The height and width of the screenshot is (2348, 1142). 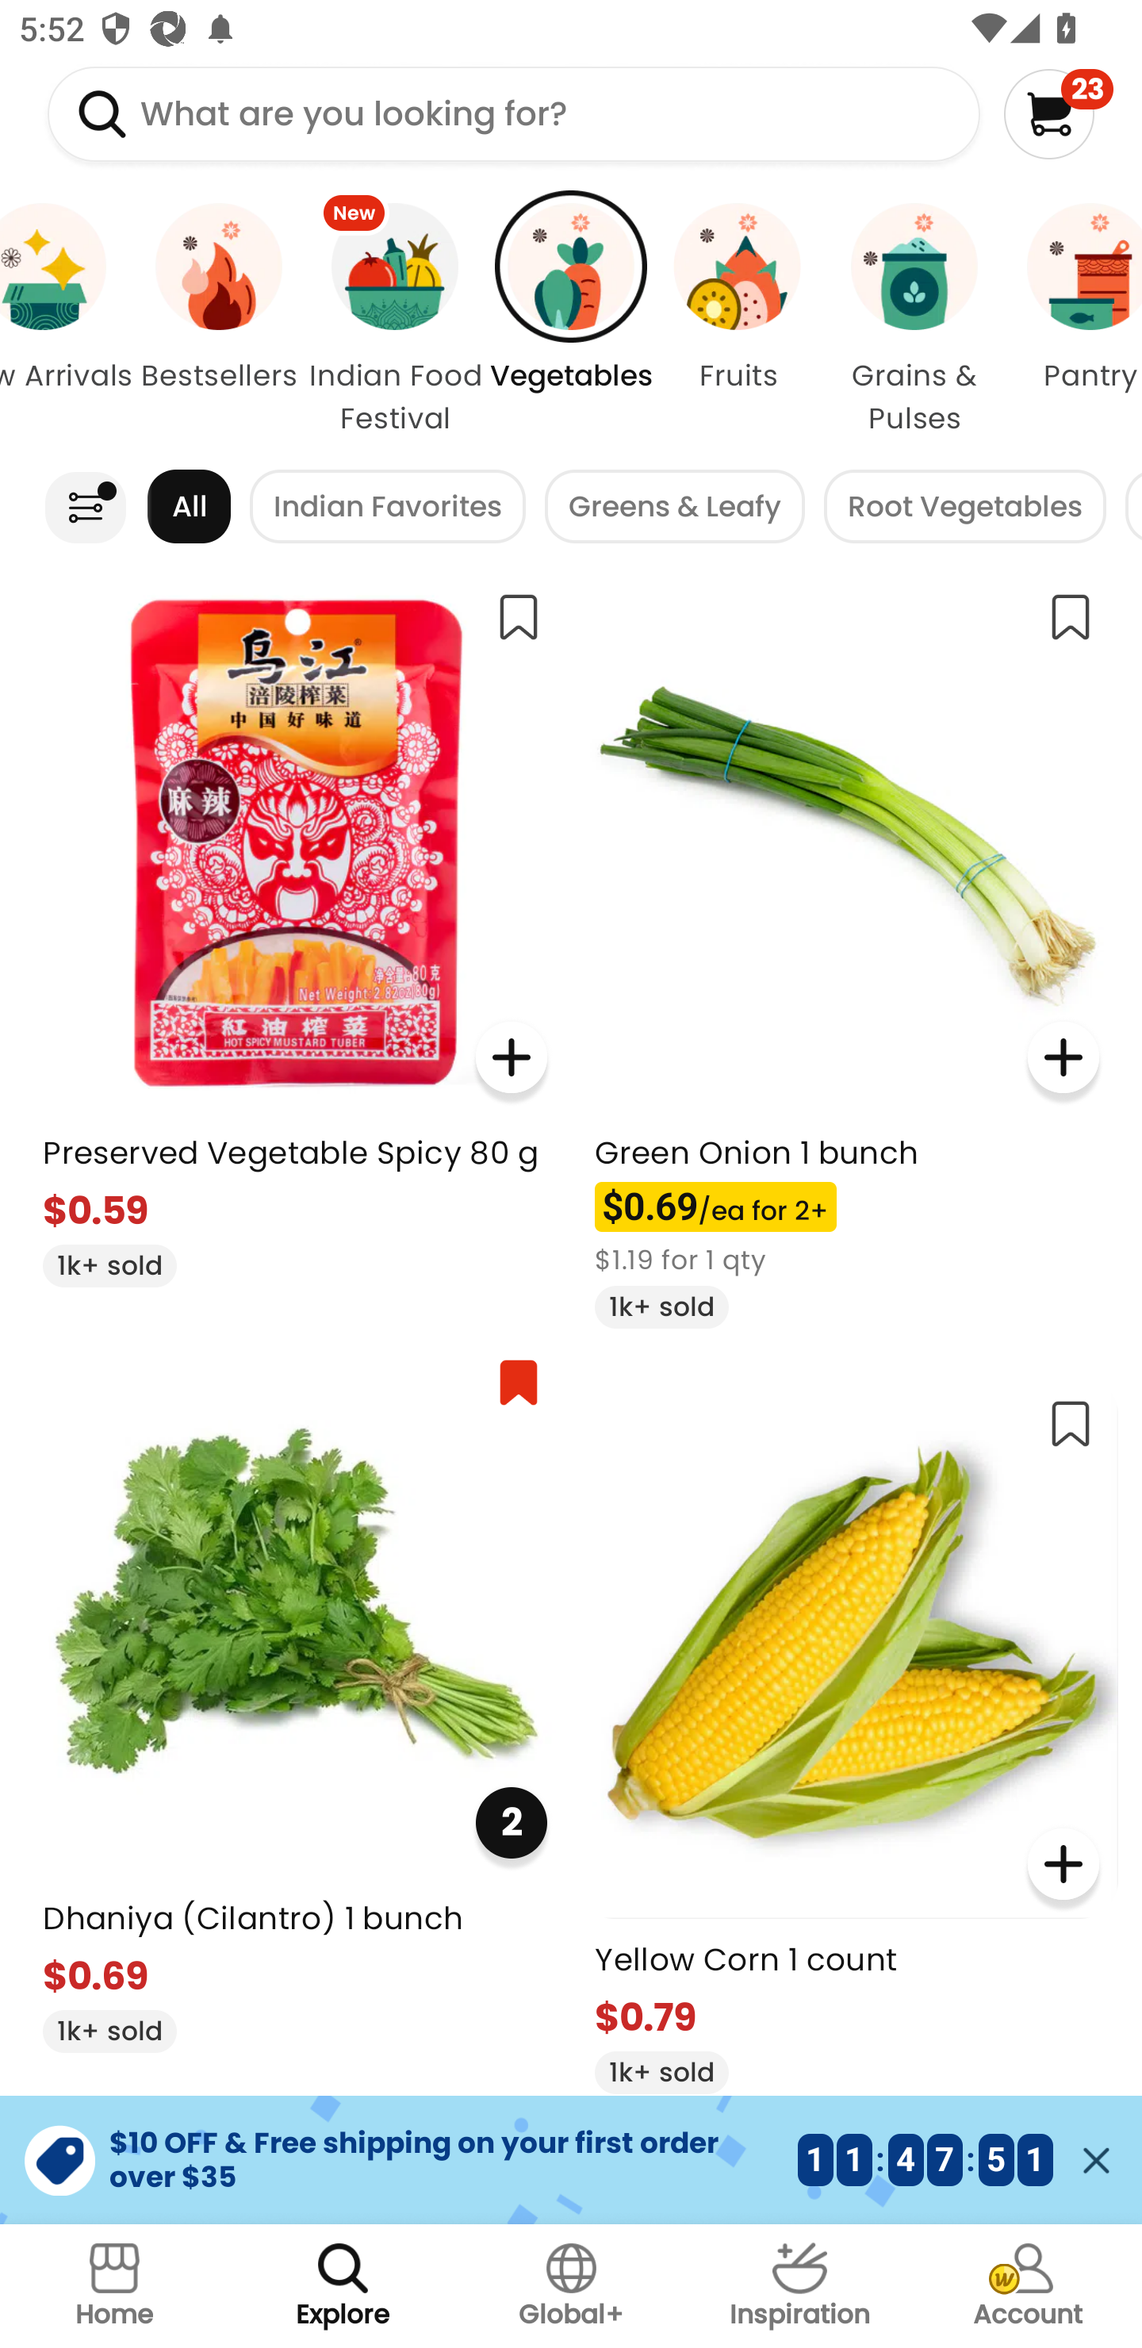 What do you see at coordinates (514, 113) in the screenshot?
I see `What are you looking for?` at bounding box center [514, 113].